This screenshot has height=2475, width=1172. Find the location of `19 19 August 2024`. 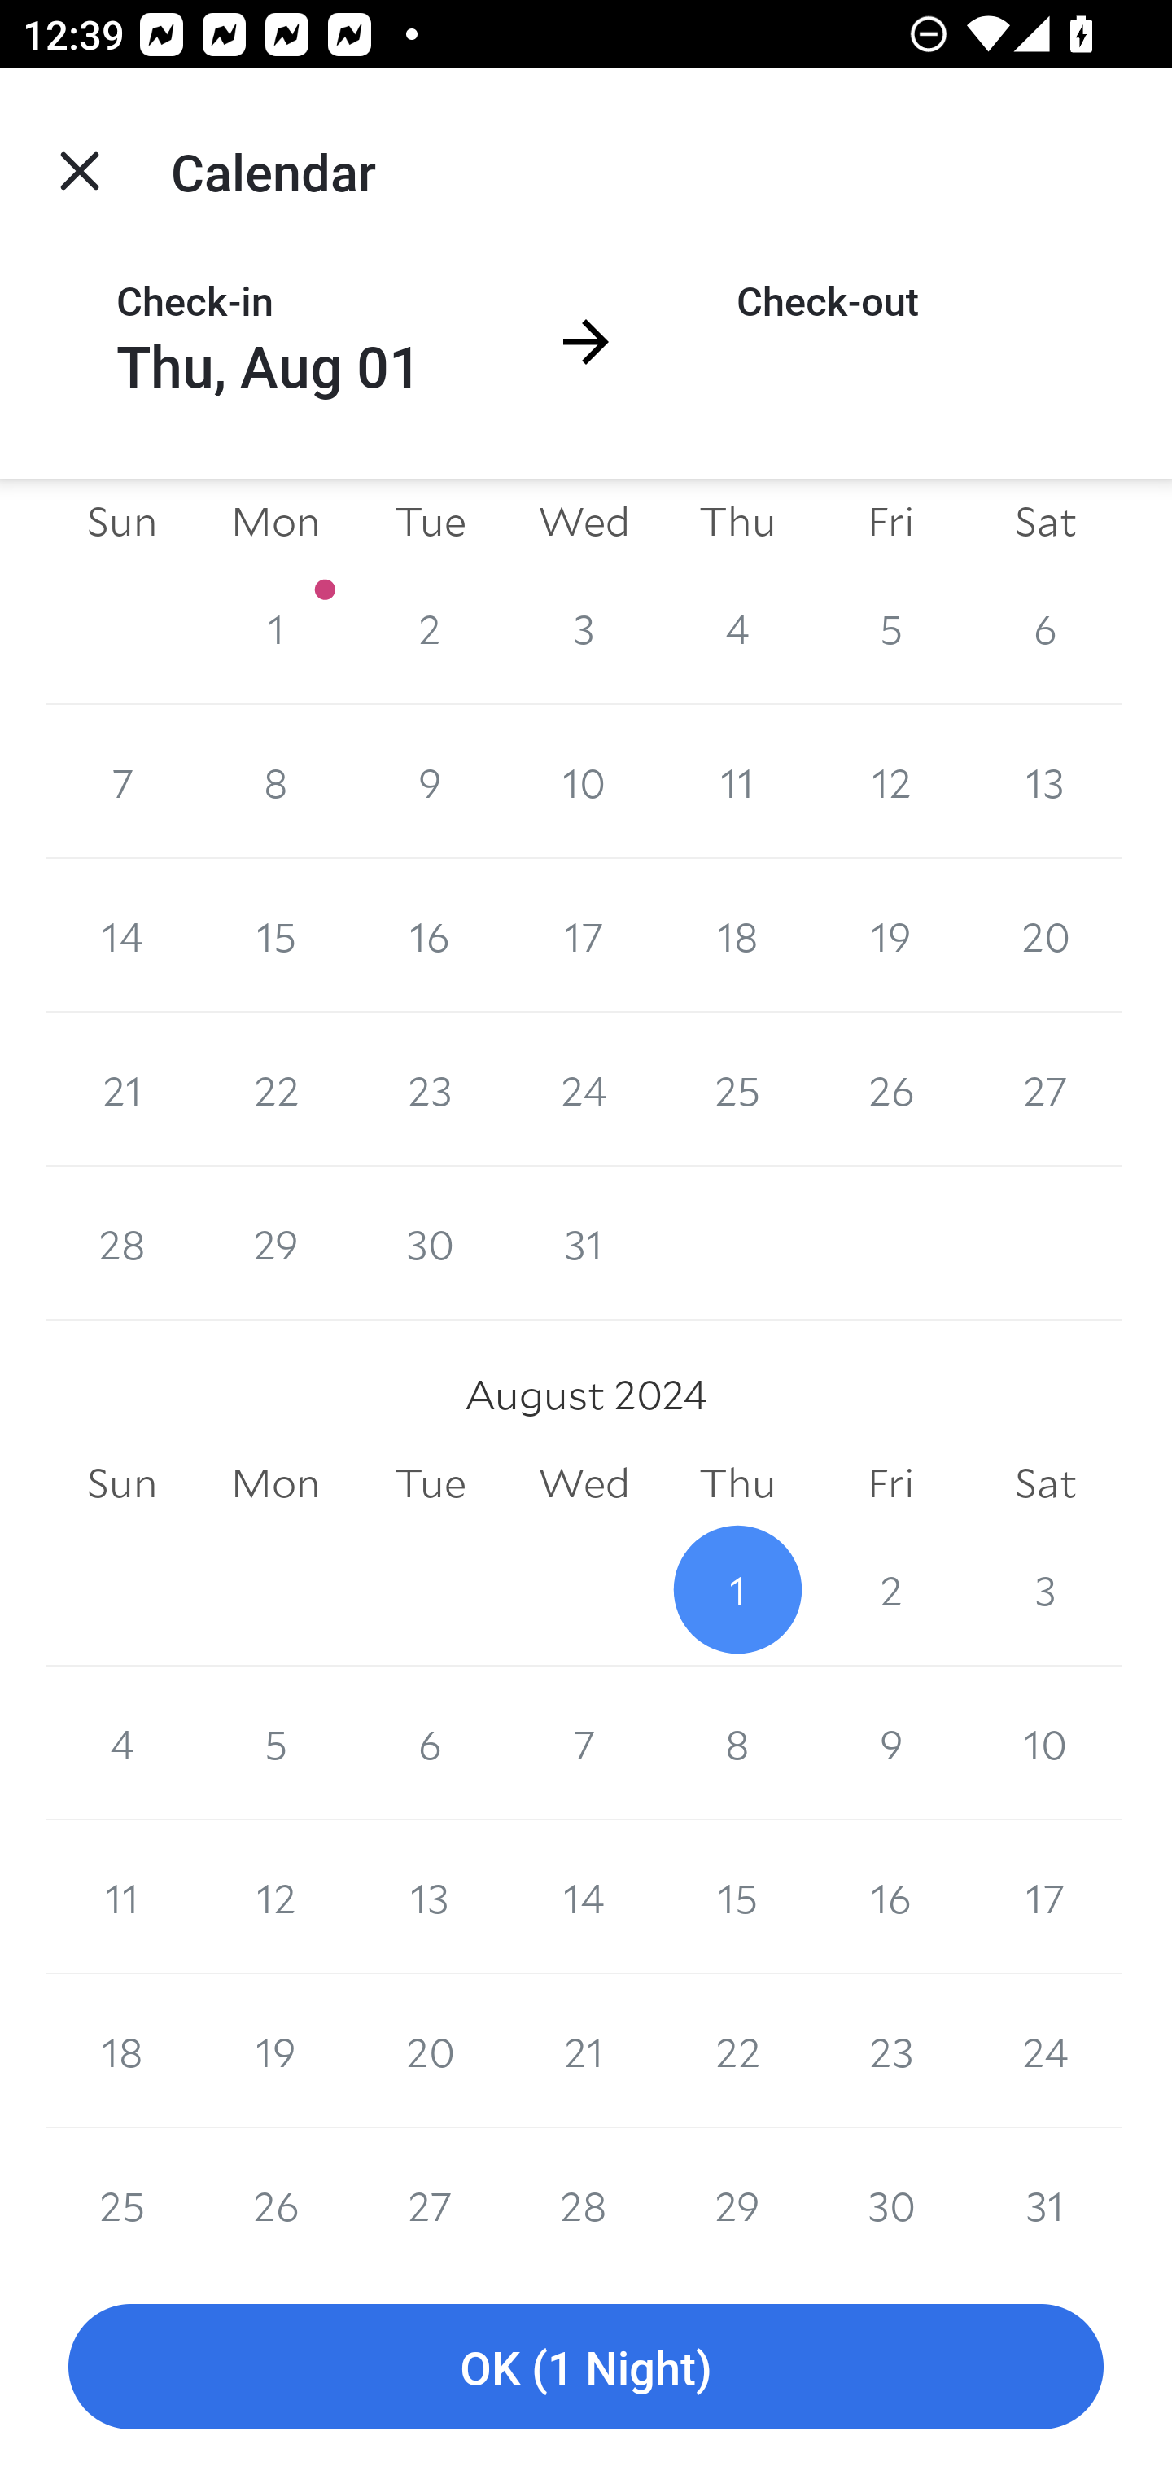

19 19 August 2024 is located at coordinates (275, 2052).